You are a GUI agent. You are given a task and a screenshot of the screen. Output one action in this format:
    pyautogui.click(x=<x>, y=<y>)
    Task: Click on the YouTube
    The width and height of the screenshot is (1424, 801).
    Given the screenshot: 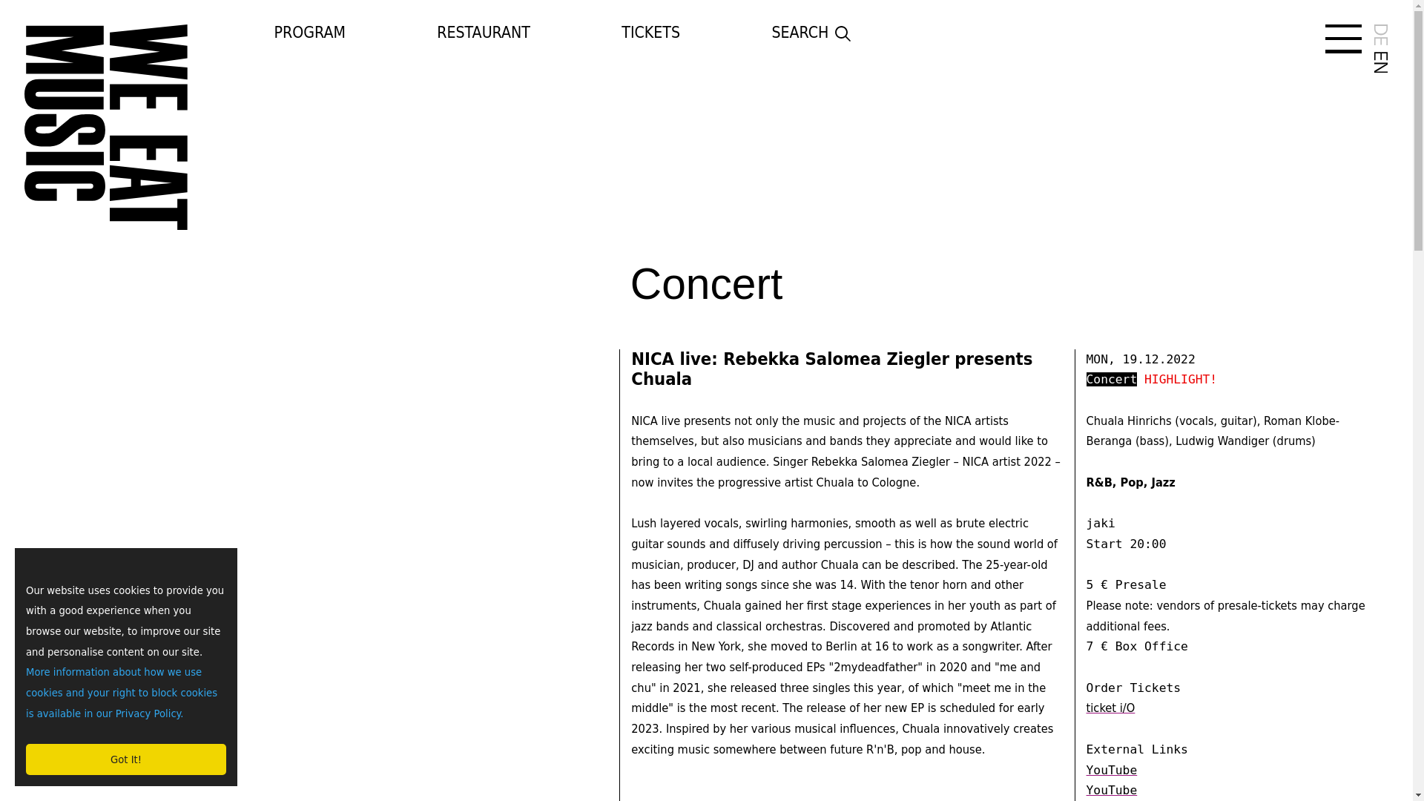 What is the action you would take?
    pyautogui.click(x=1112, y=770)
    